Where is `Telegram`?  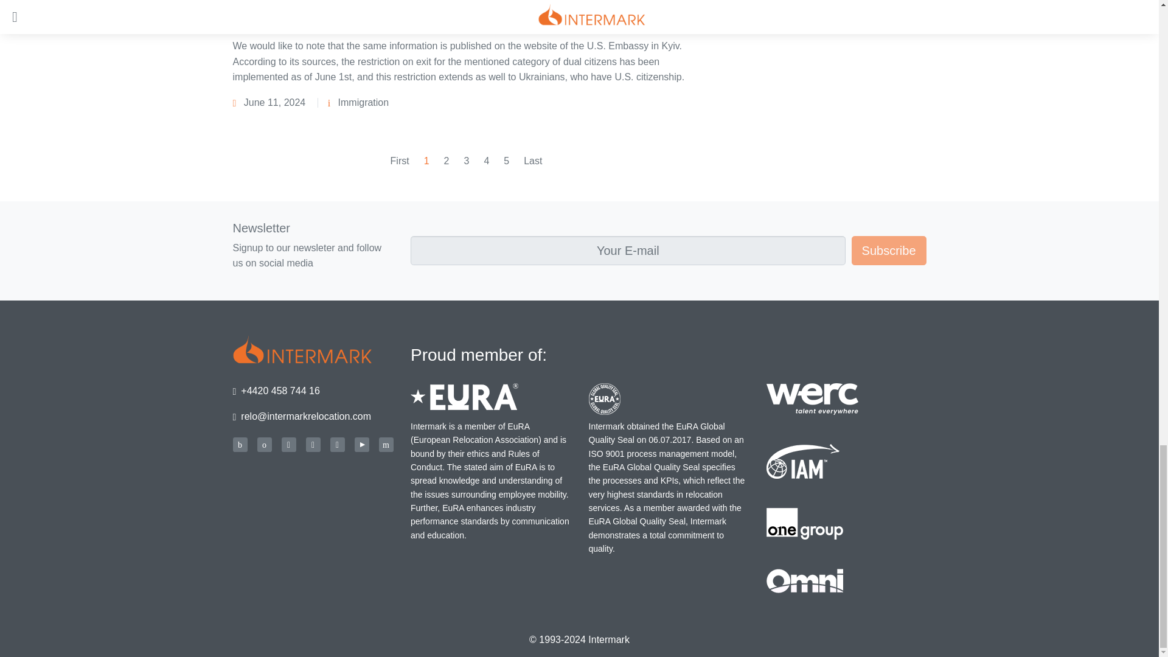 Telegram is located at coordinates (386, 445).